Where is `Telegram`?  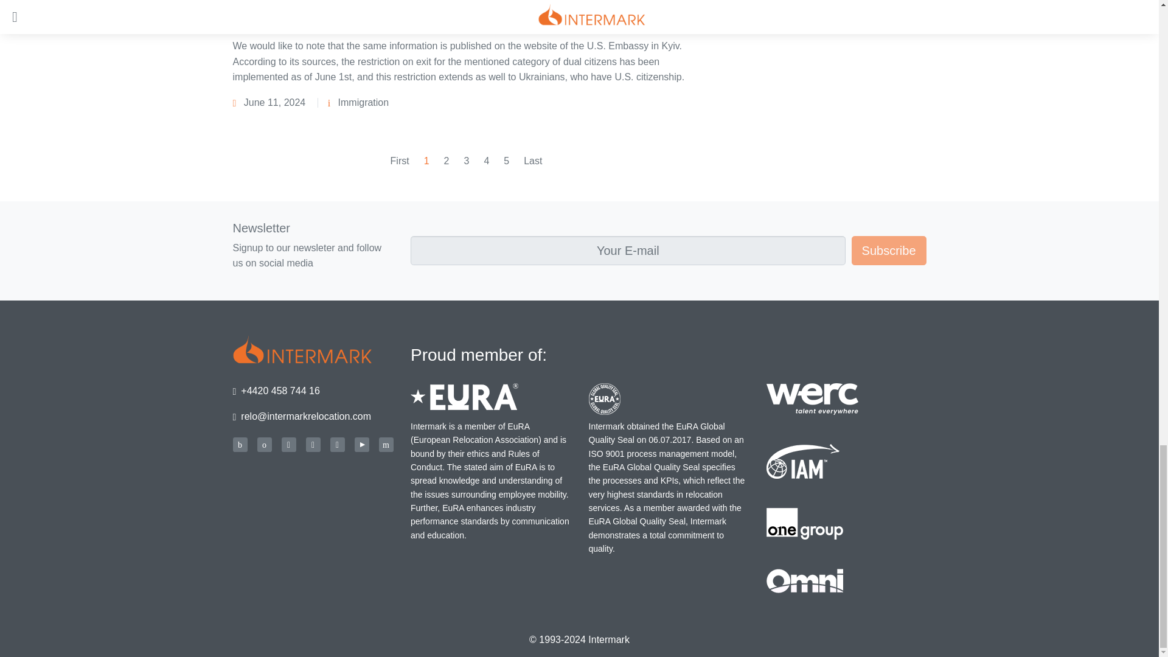 Telegram is located at coordinates (386, 445).